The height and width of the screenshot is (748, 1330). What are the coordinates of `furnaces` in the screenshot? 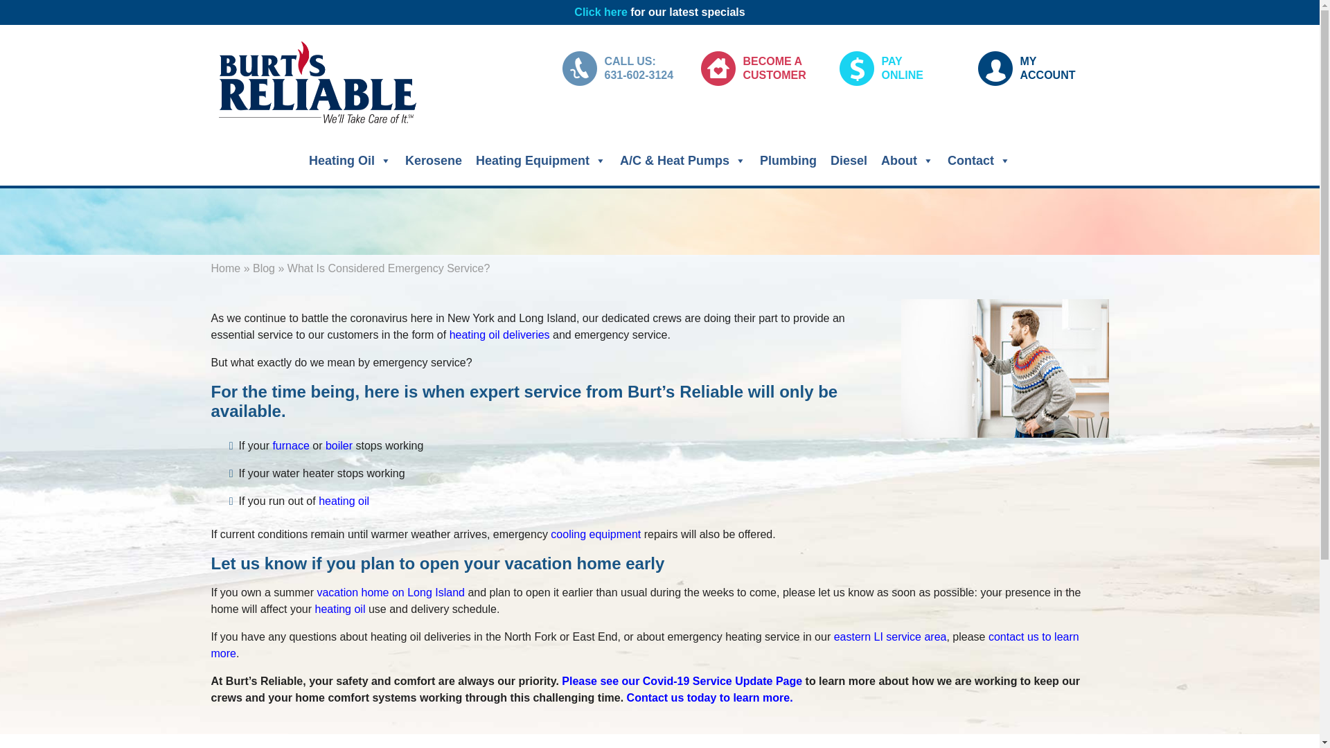 It's located at (290, 446).